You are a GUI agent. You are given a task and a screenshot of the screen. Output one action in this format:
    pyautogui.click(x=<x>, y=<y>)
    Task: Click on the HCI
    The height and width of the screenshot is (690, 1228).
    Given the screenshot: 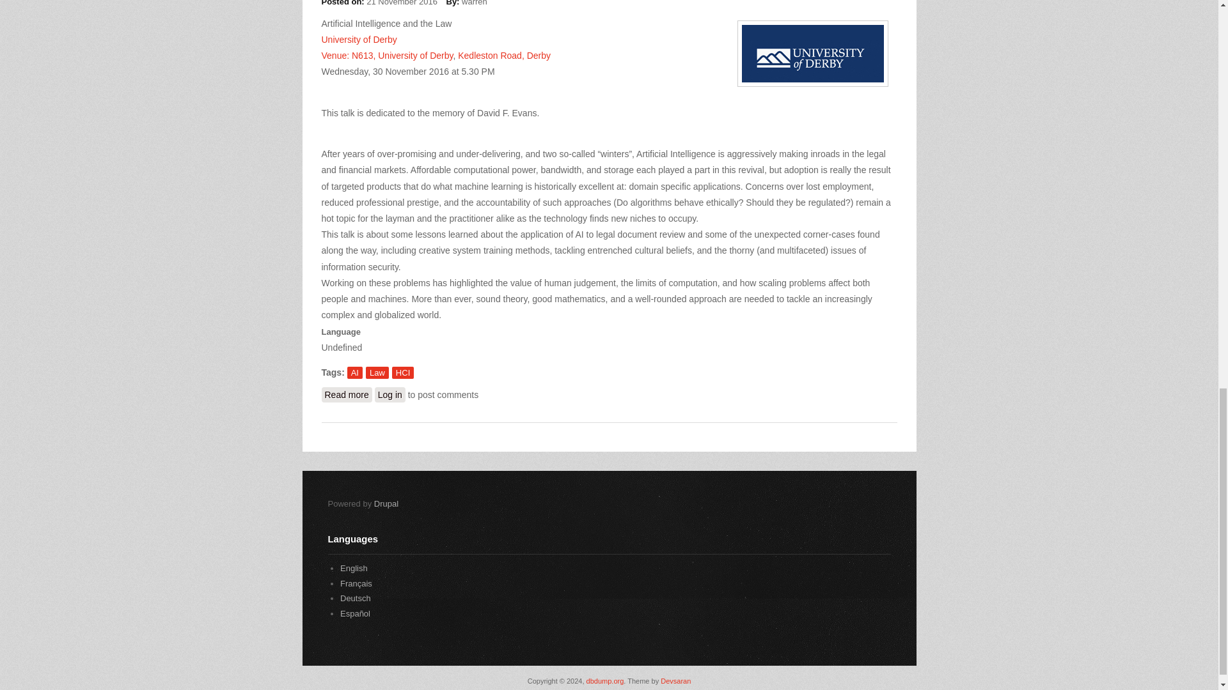 What is the action you would take?
    pyautogui.click(x=403, y=372)
    